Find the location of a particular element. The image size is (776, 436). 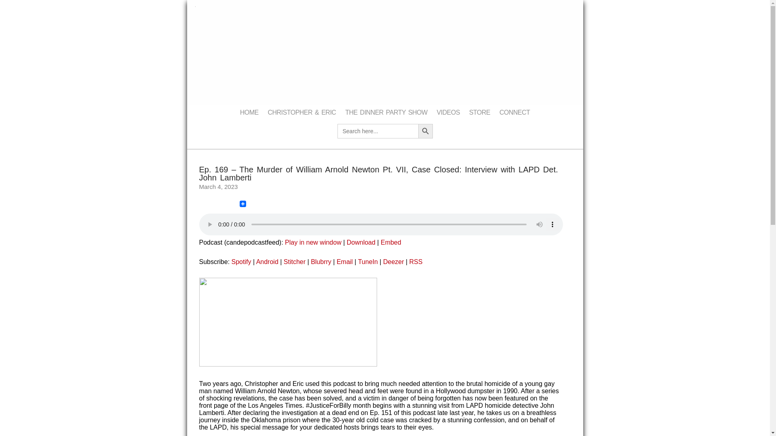

THE DINNER PARTY SHOW is located at coordinates (386, 113).